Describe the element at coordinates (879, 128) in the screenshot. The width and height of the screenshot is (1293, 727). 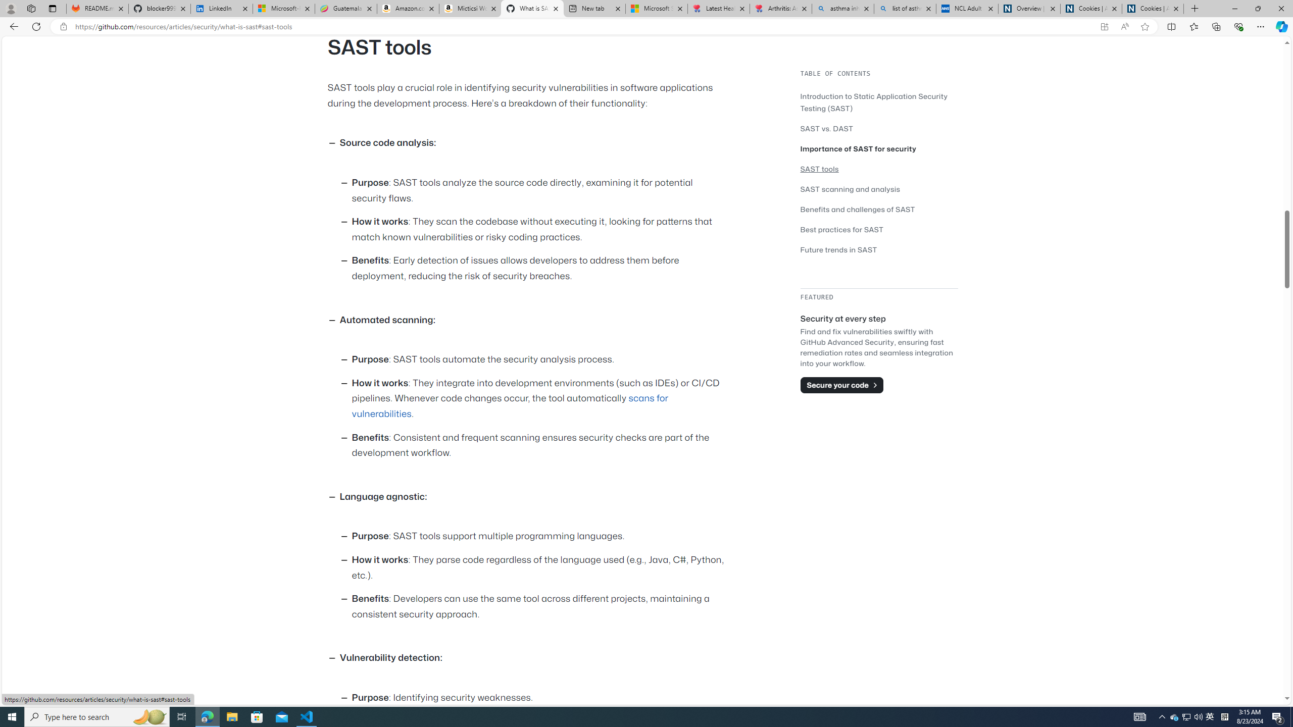
I see `SAST vs. DAST` at that location.